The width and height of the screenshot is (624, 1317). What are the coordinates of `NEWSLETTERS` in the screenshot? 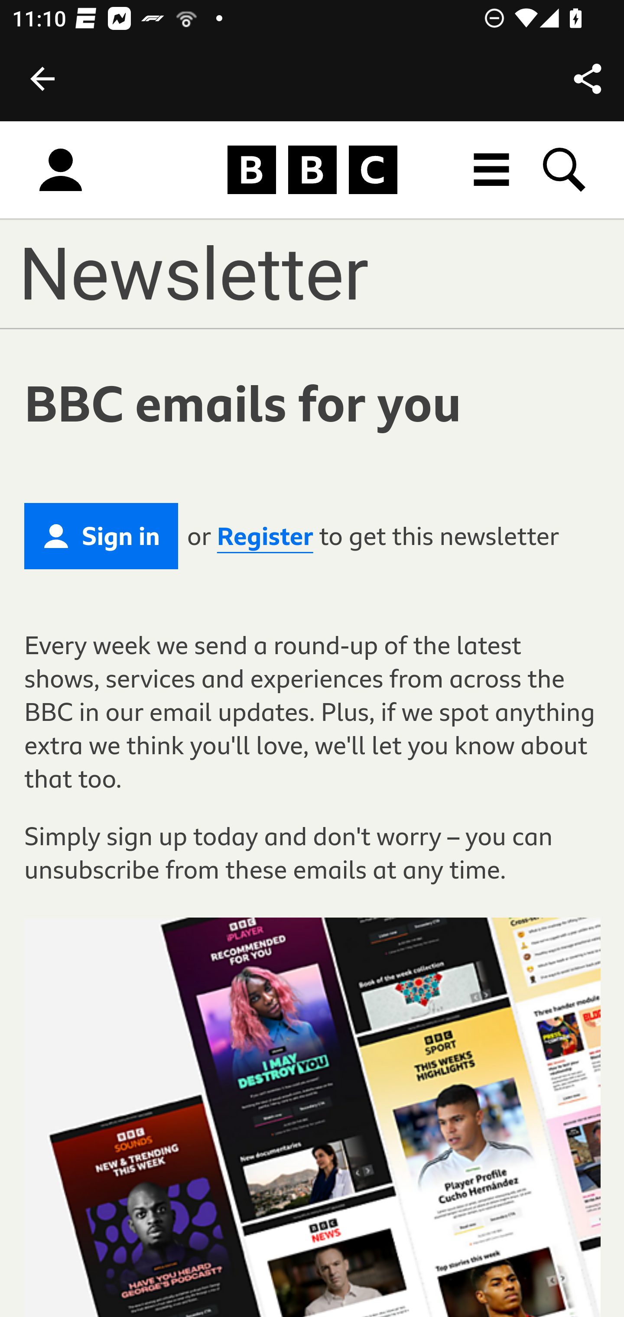 It's located at (263, 273).